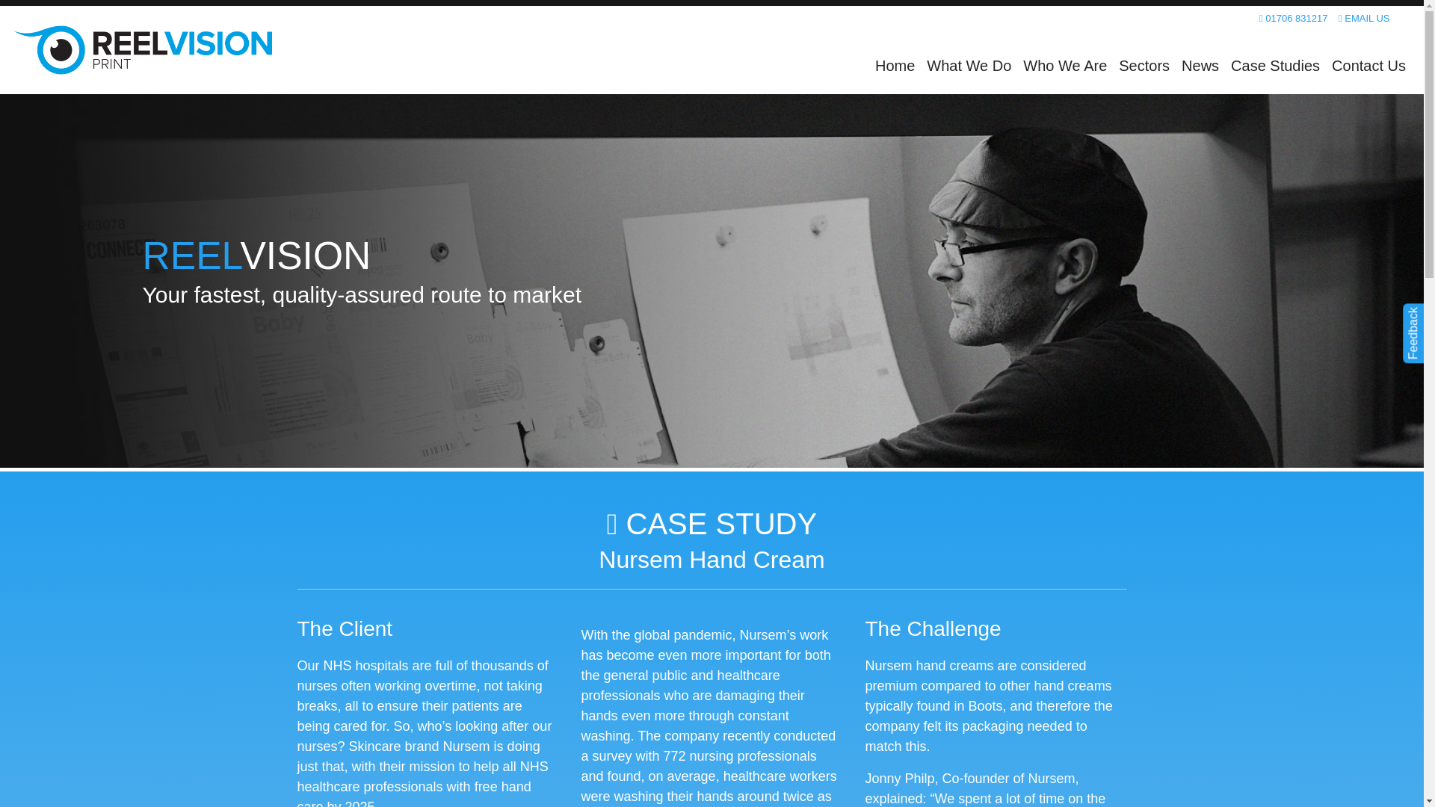 Image resolution: width=1435 pixels, height=807 pixels. I want to click on Contact Us, so click(1369, 66).